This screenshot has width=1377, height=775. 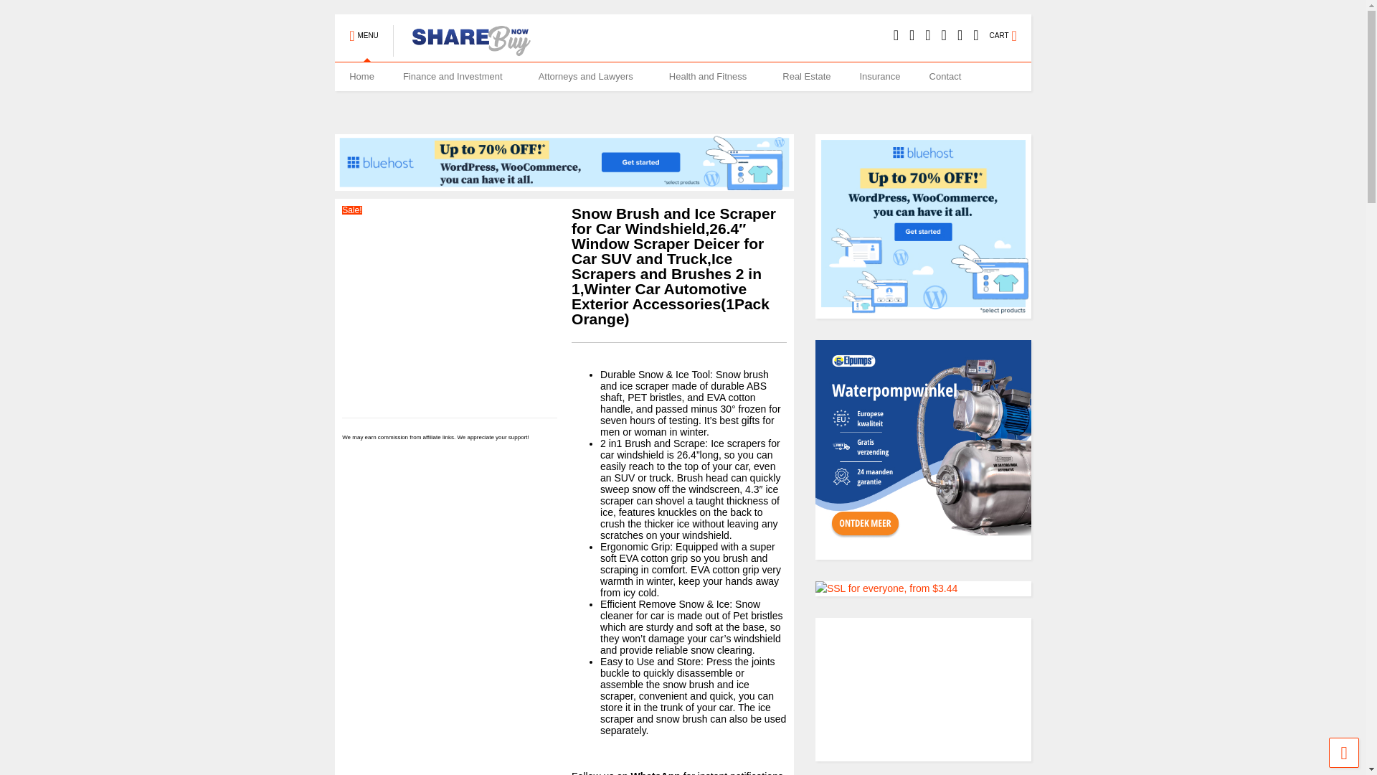 What do you see at coordinates (923, 689) in the screenshot?
I see `YouTube video player` at bounding box center [923, 689].